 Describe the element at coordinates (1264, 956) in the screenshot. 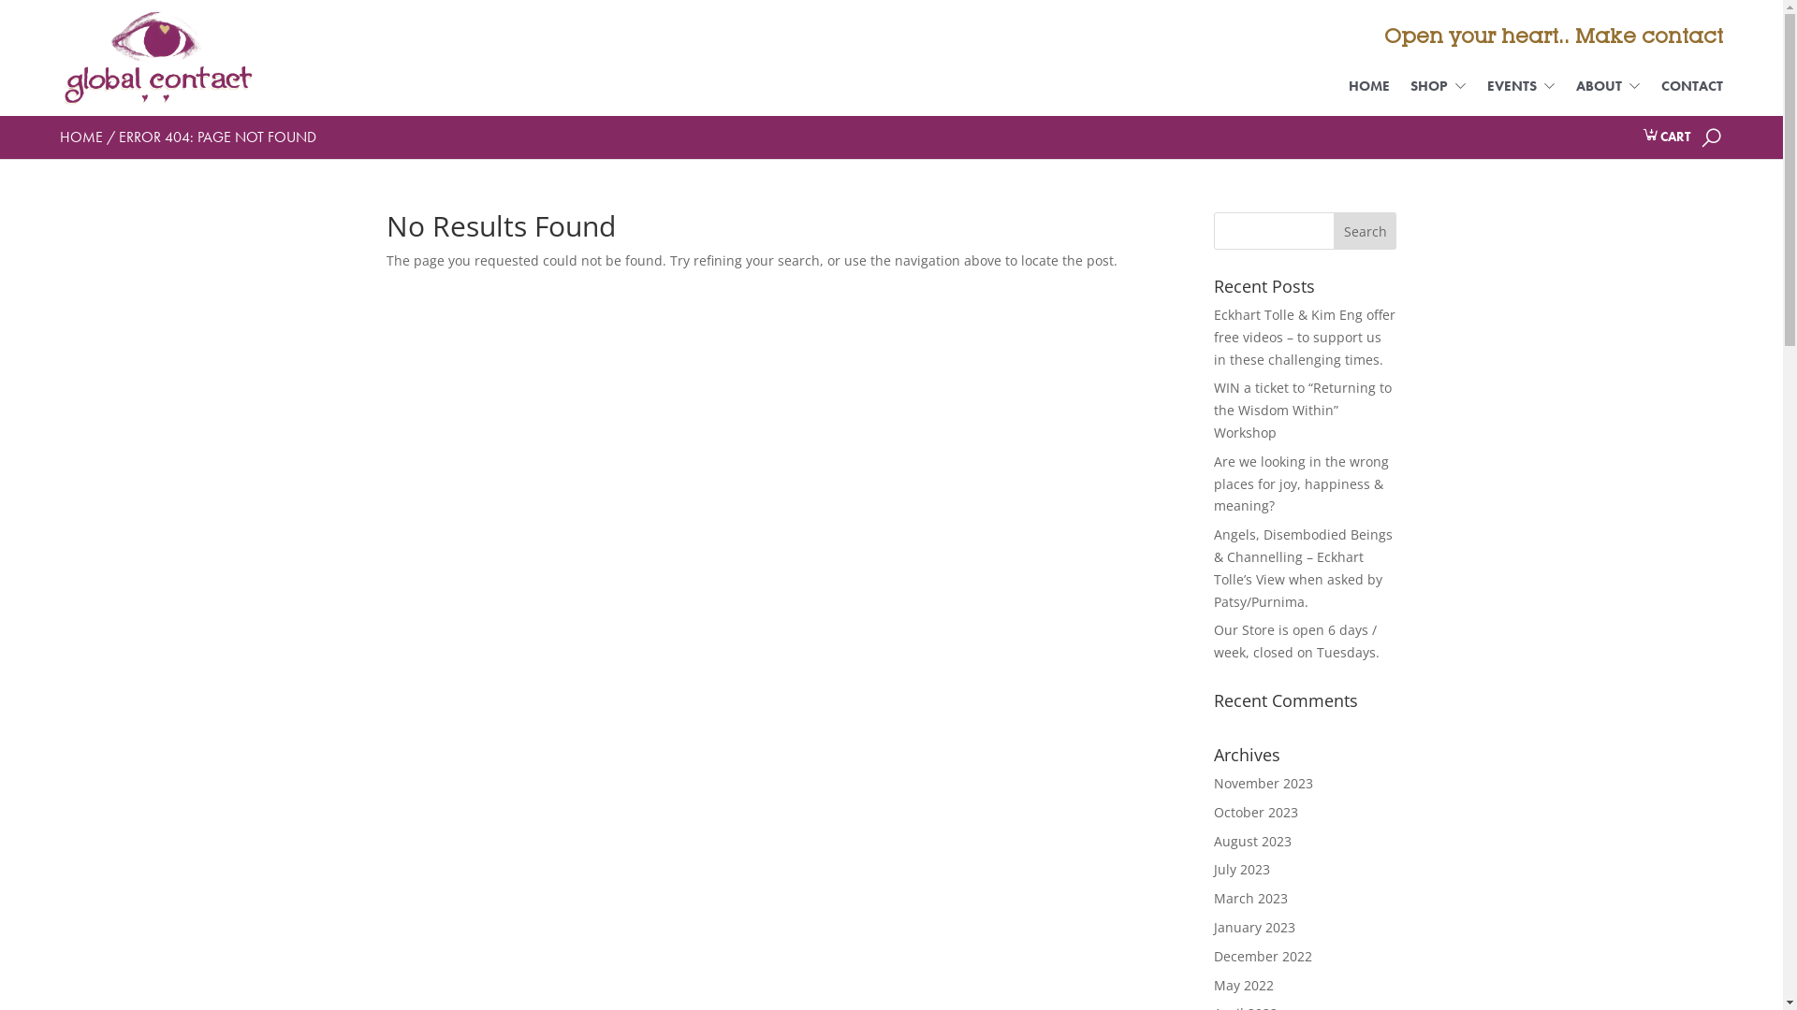

I see `December 2022` at that location.